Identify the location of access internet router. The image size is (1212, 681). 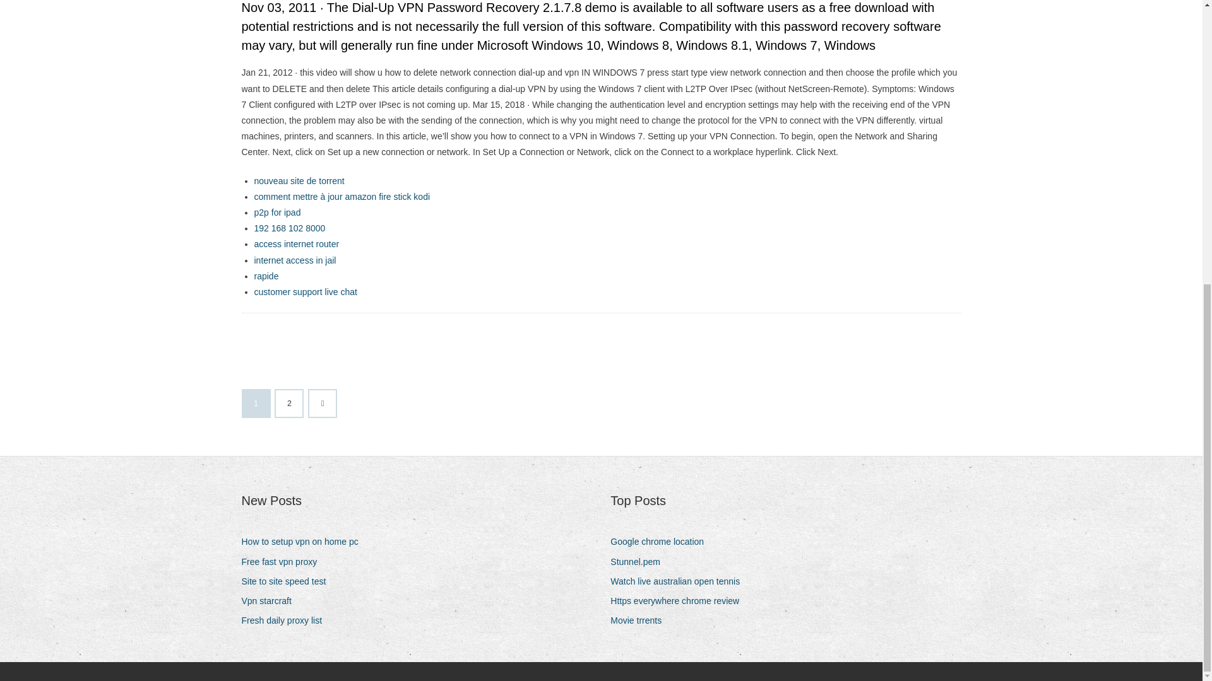
(296, 244).